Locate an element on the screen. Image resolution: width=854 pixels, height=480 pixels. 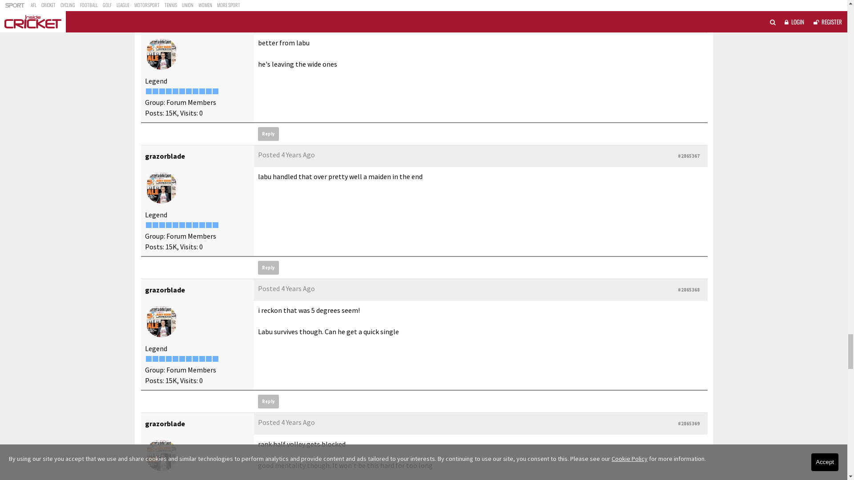
Prev is located at coordinates (544, 117).